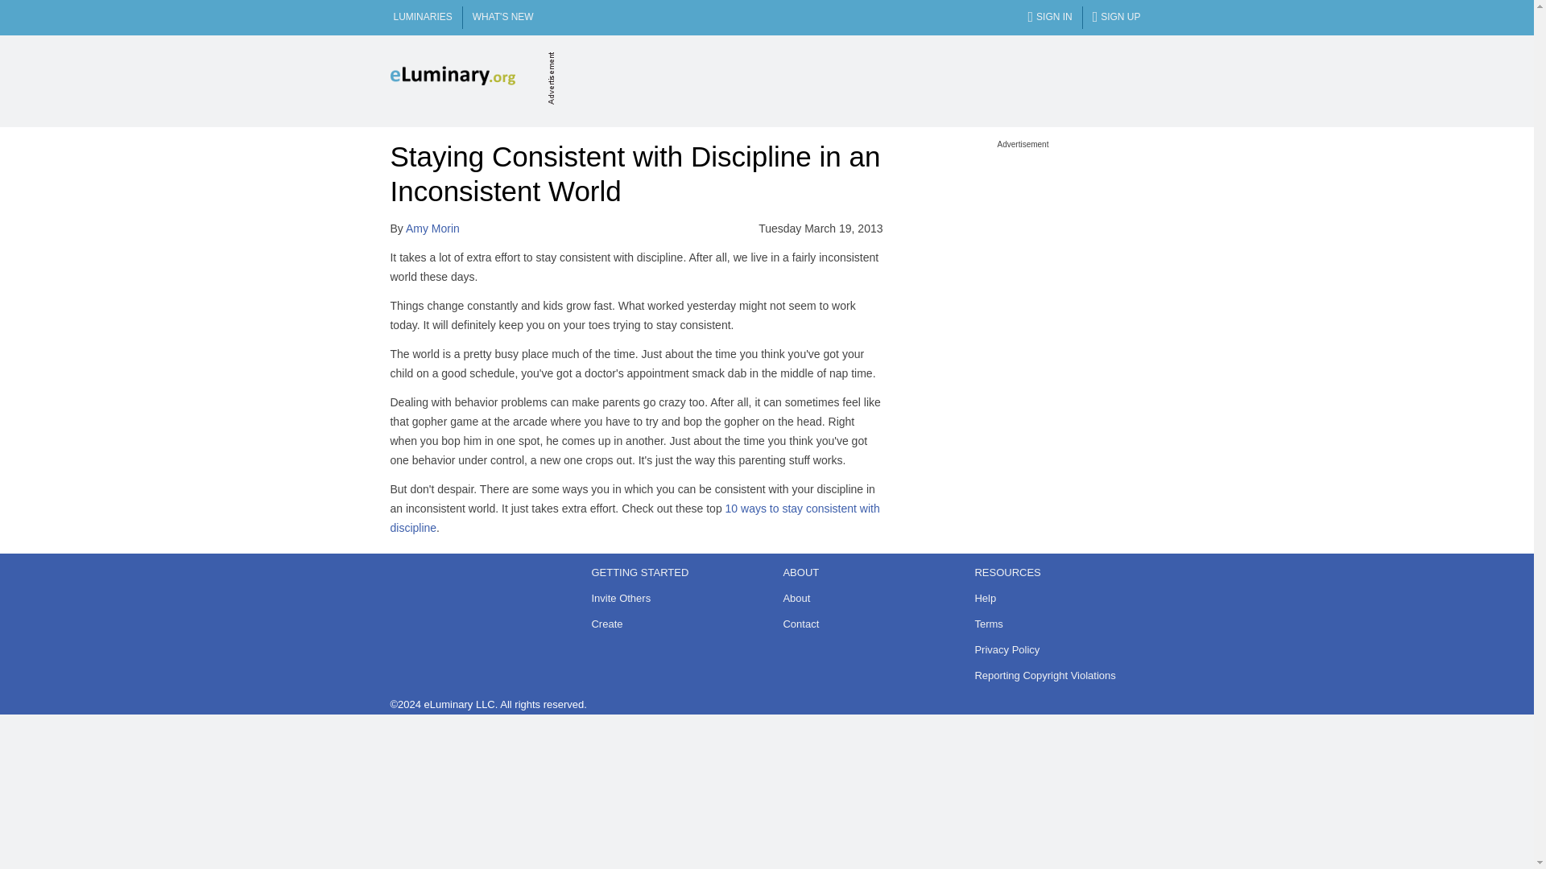  Describe the element at coordinates (1049, 18) in the screenshot. I see `Sign In` at that location.